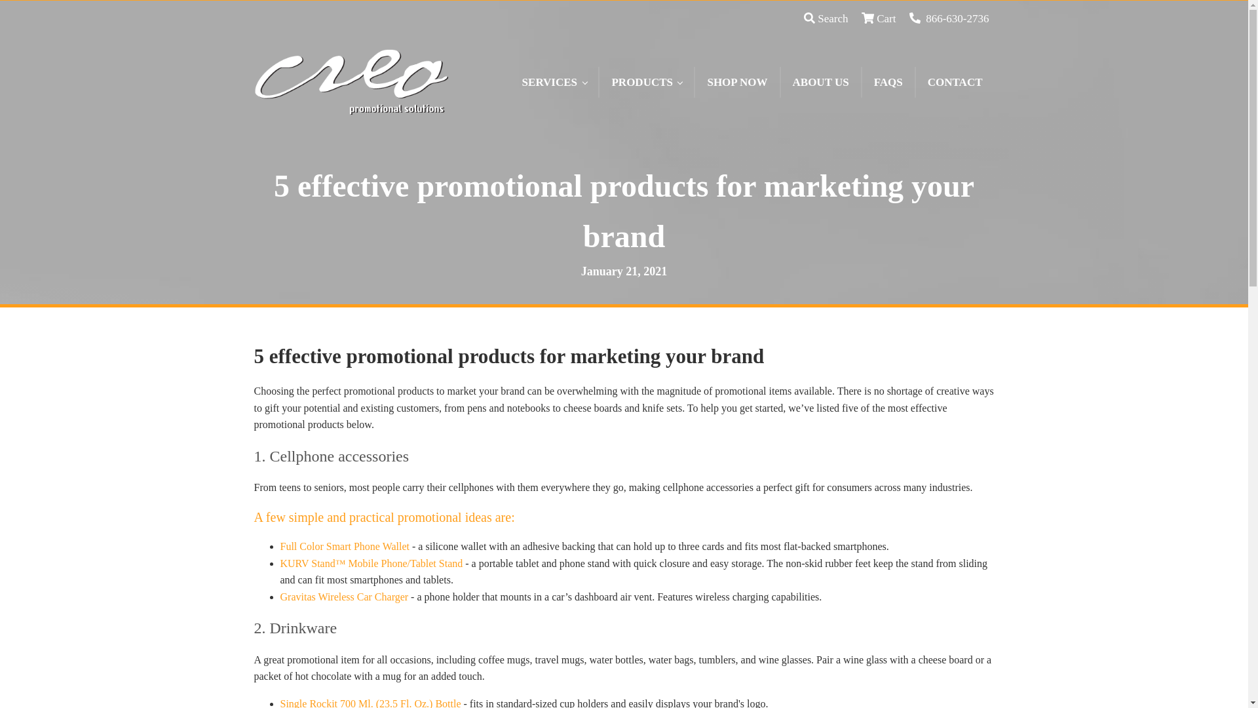 This screenshot has width=1258, height=708. Describe the element at coordinates (820, 82) in the screenshot. I see `ABOUT US` at that location.